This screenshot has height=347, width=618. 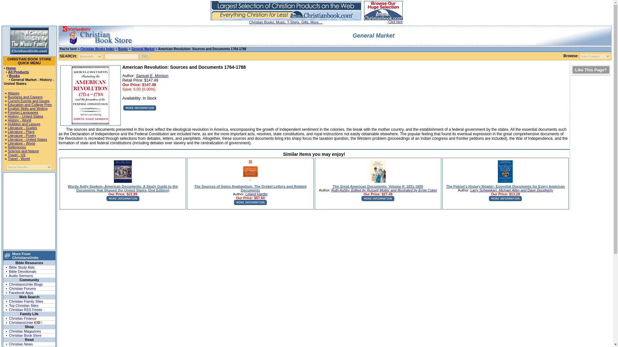 I want to click on Current Events and Issues, so click(x=28, y=101).